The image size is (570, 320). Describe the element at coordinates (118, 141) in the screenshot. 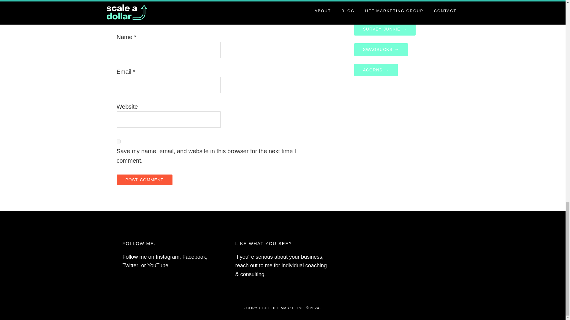

I see `yes` at that location.